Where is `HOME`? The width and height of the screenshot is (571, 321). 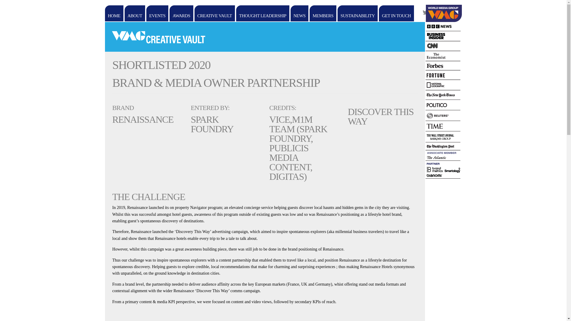
HOME is located at coordinates (114, 13).